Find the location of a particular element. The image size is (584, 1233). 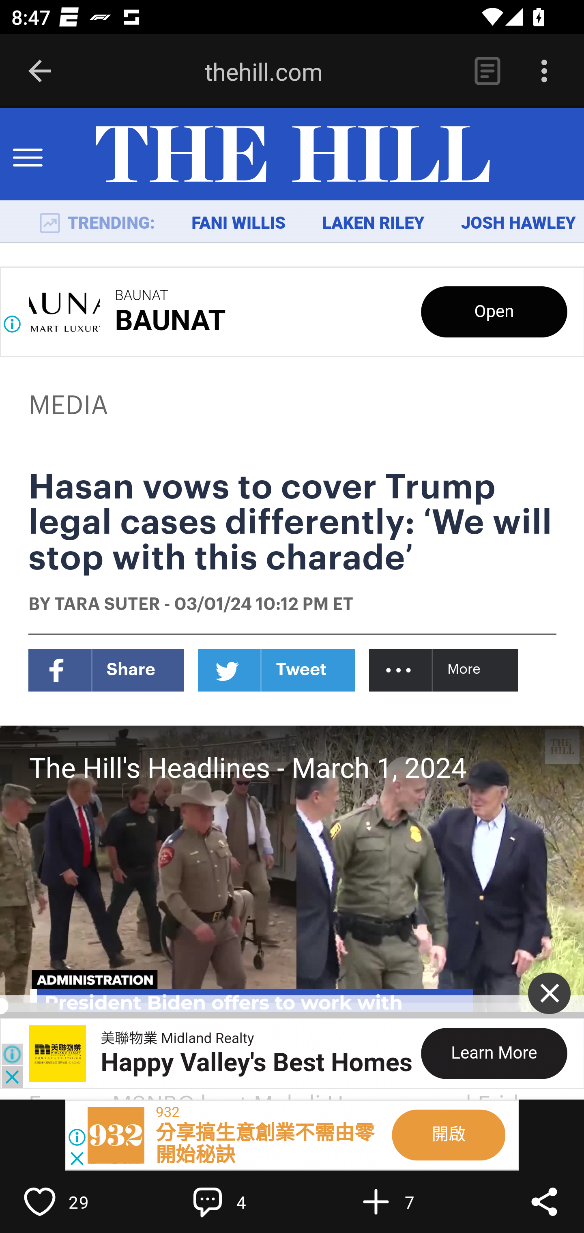

Twitter Tweet Twitter Tweet is located at coordinates (277, 670).